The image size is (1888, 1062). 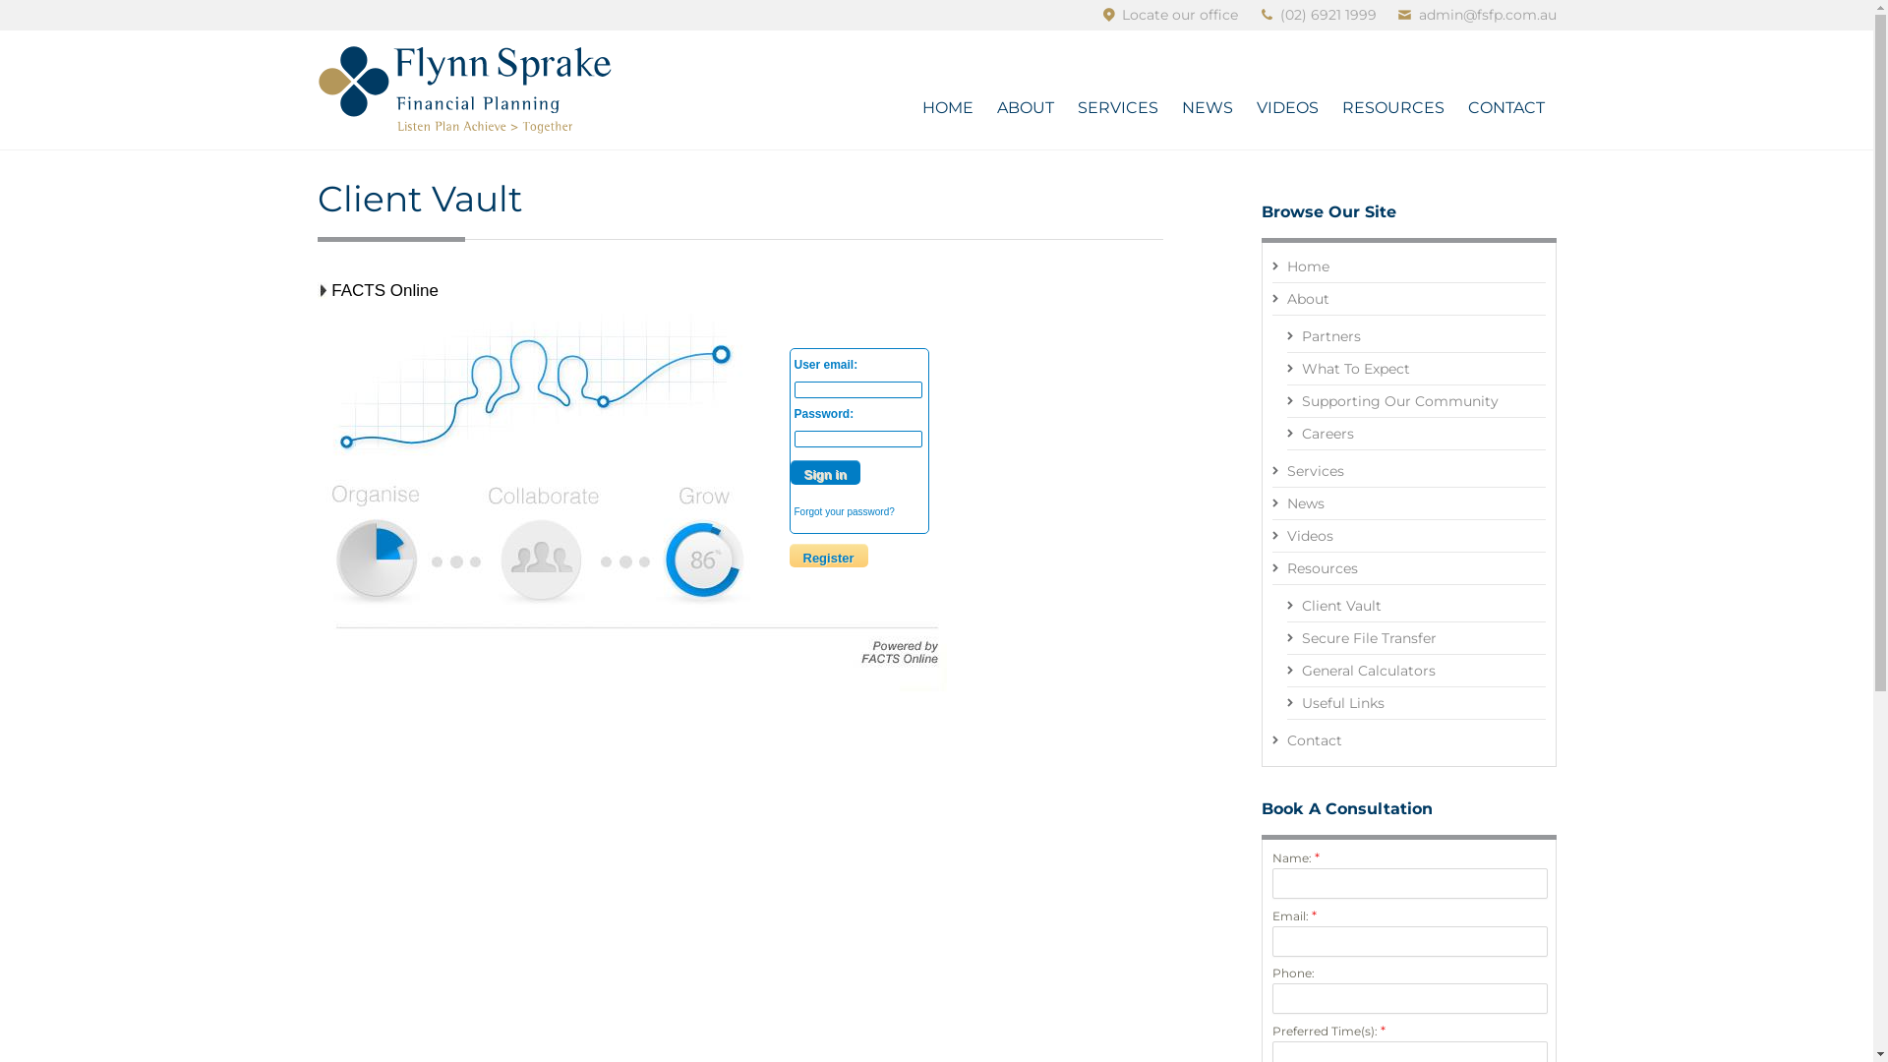 I want to click on ABOUT, so click(x=1026, y=108).